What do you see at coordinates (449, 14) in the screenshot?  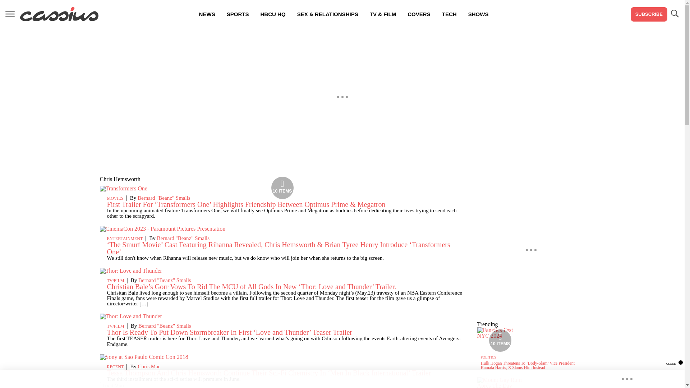 I see `TECH` at bounding box center [449, 14].